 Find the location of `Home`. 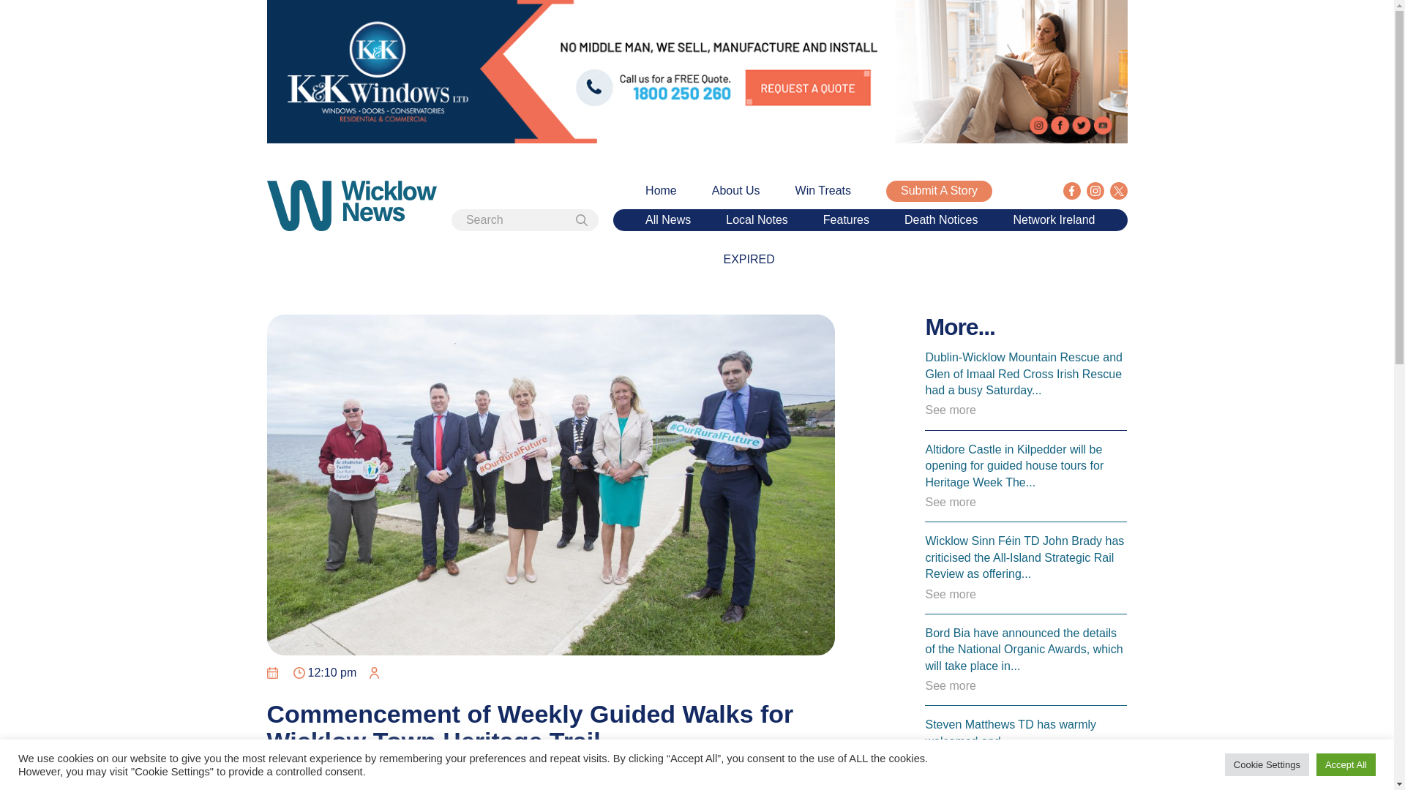

Home is located at coordinates (661, 190).